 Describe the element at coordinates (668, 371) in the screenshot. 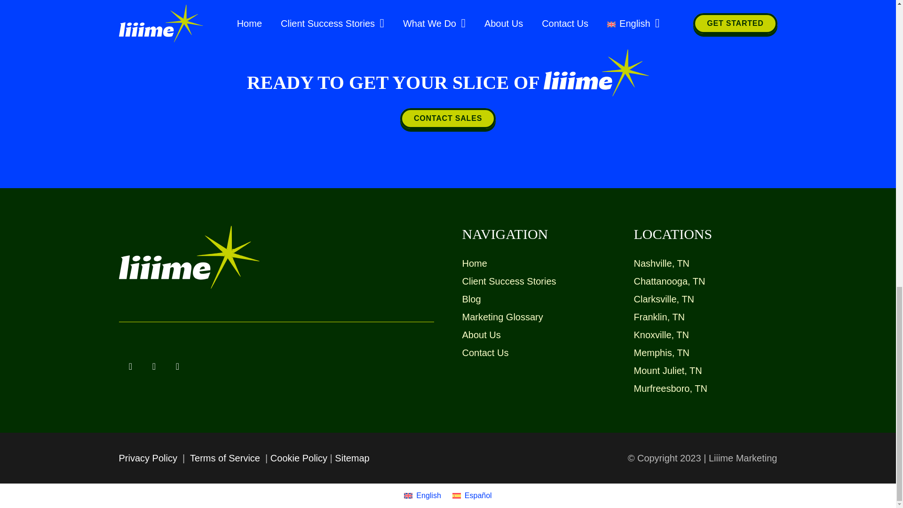

I see `Mount Juliet, TN` at that location.